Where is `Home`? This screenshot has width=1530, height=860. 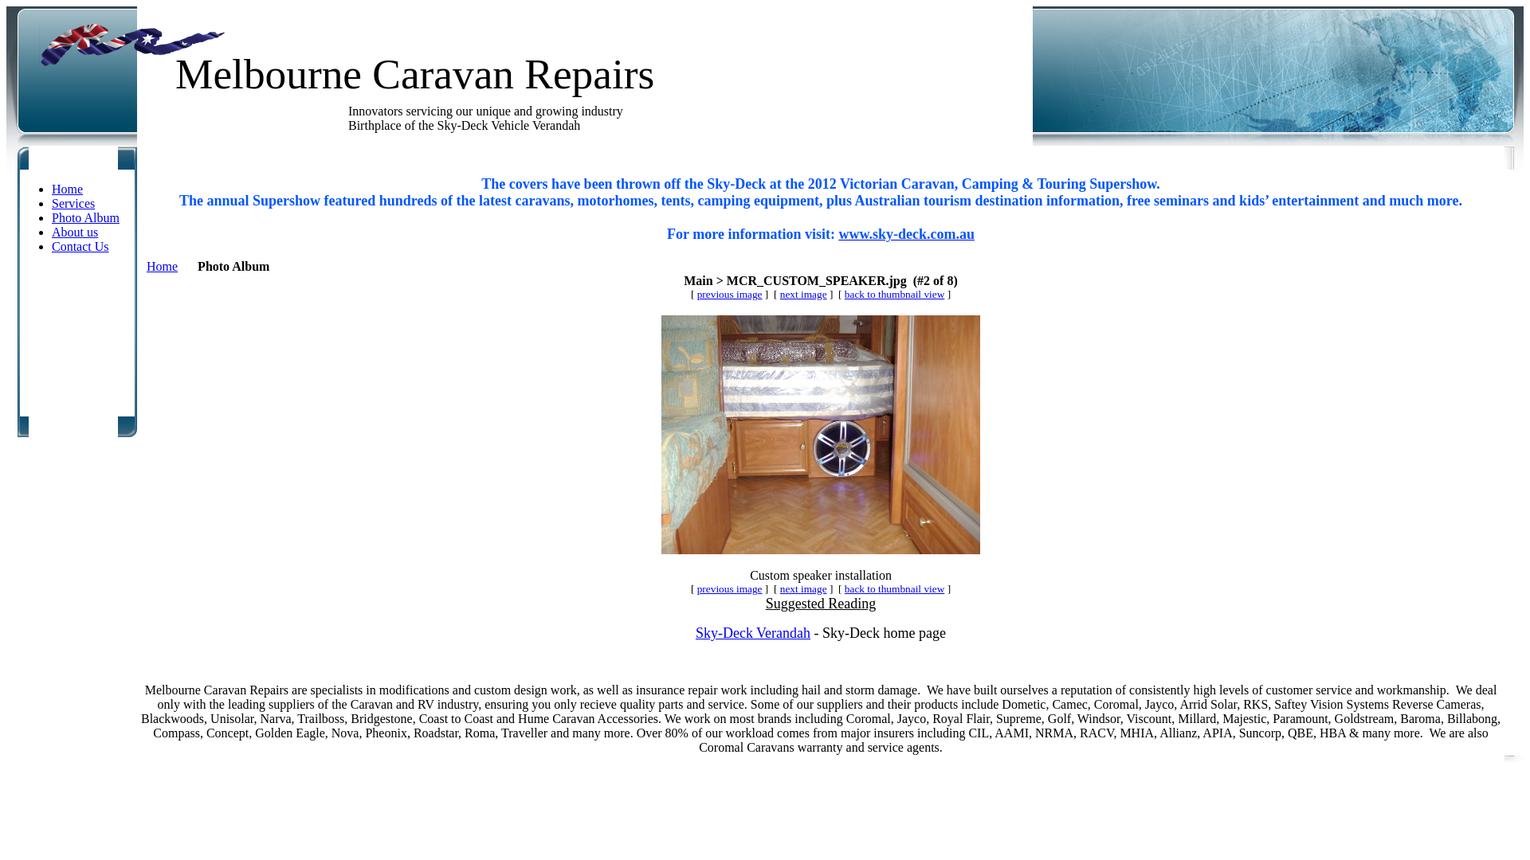 Home is located at coordinates (163, 266).